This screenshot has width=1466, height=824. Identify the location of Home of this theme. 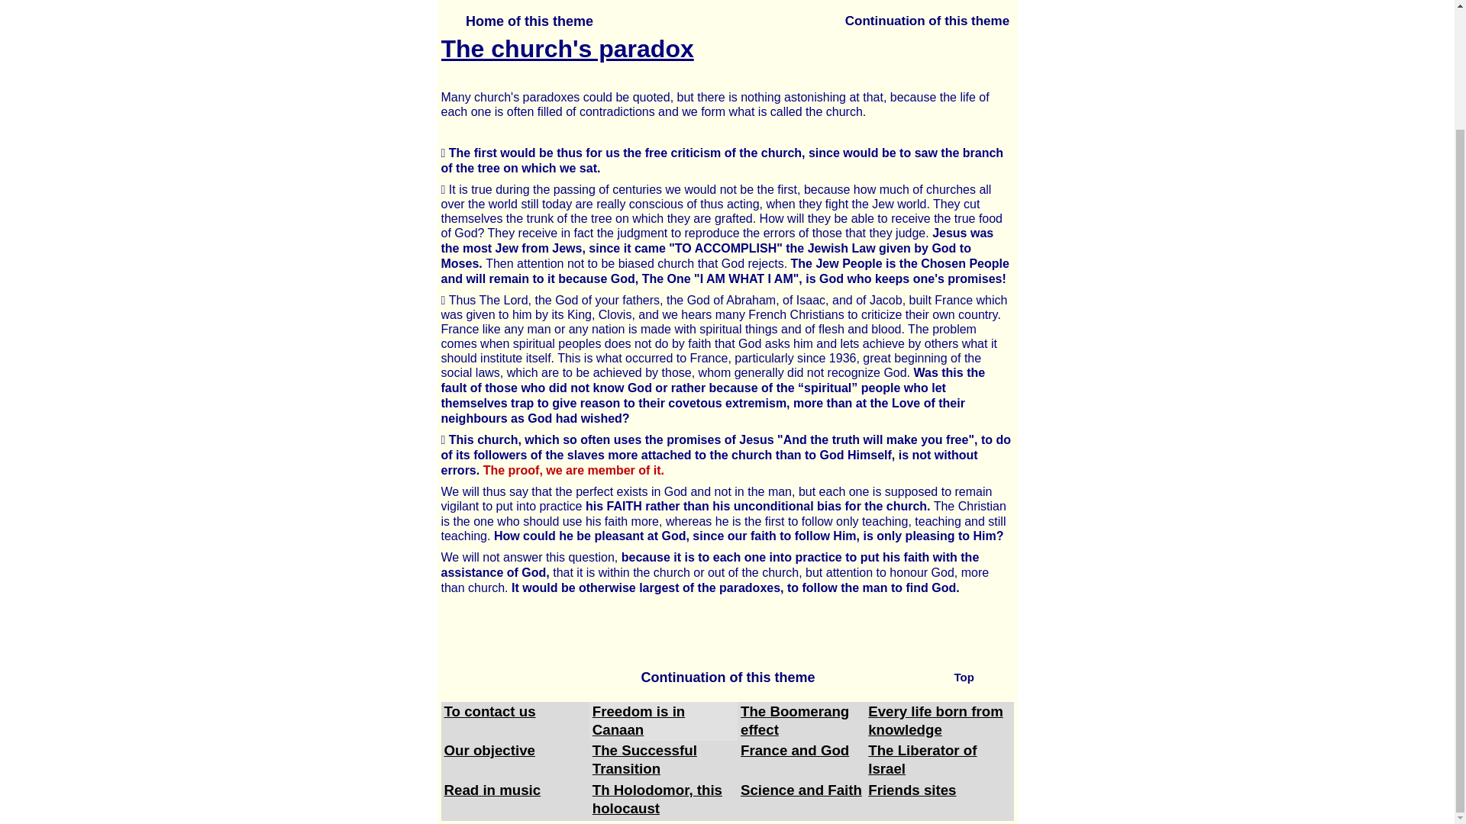
(528, 21).